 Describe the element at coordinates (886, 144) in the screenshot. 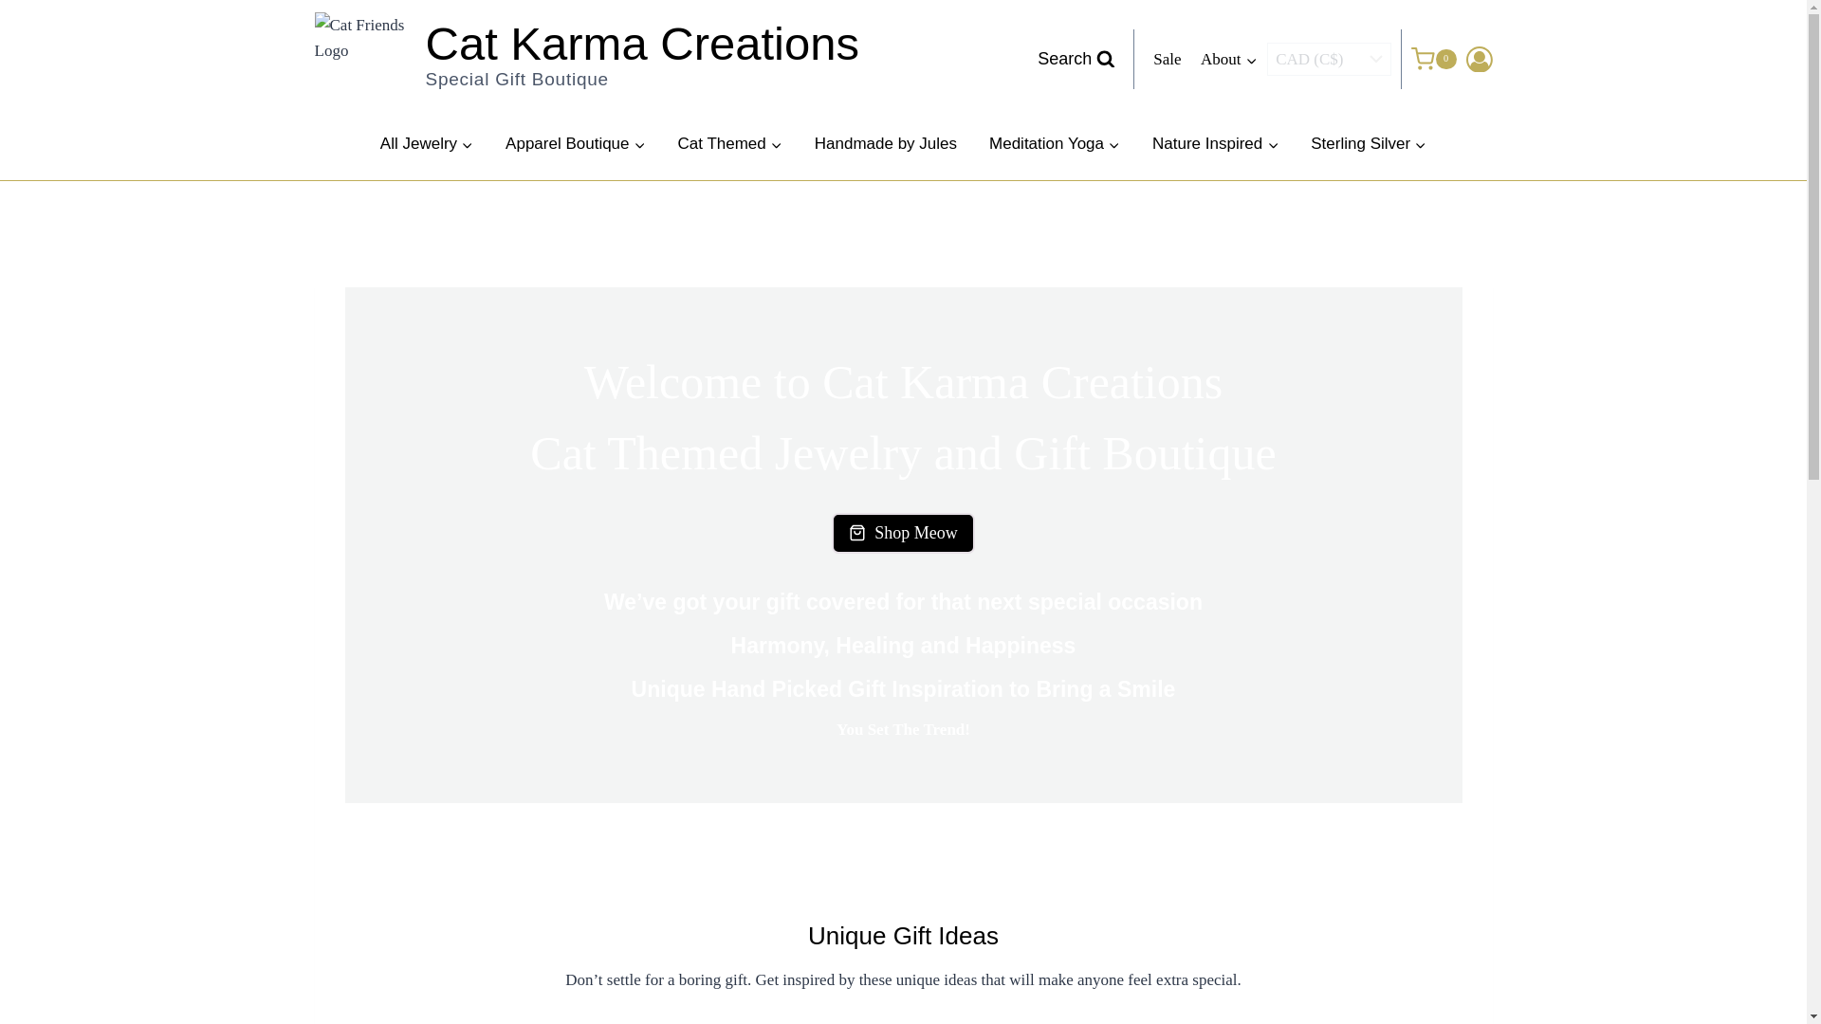

I see `Handmade by Jules` at that location.